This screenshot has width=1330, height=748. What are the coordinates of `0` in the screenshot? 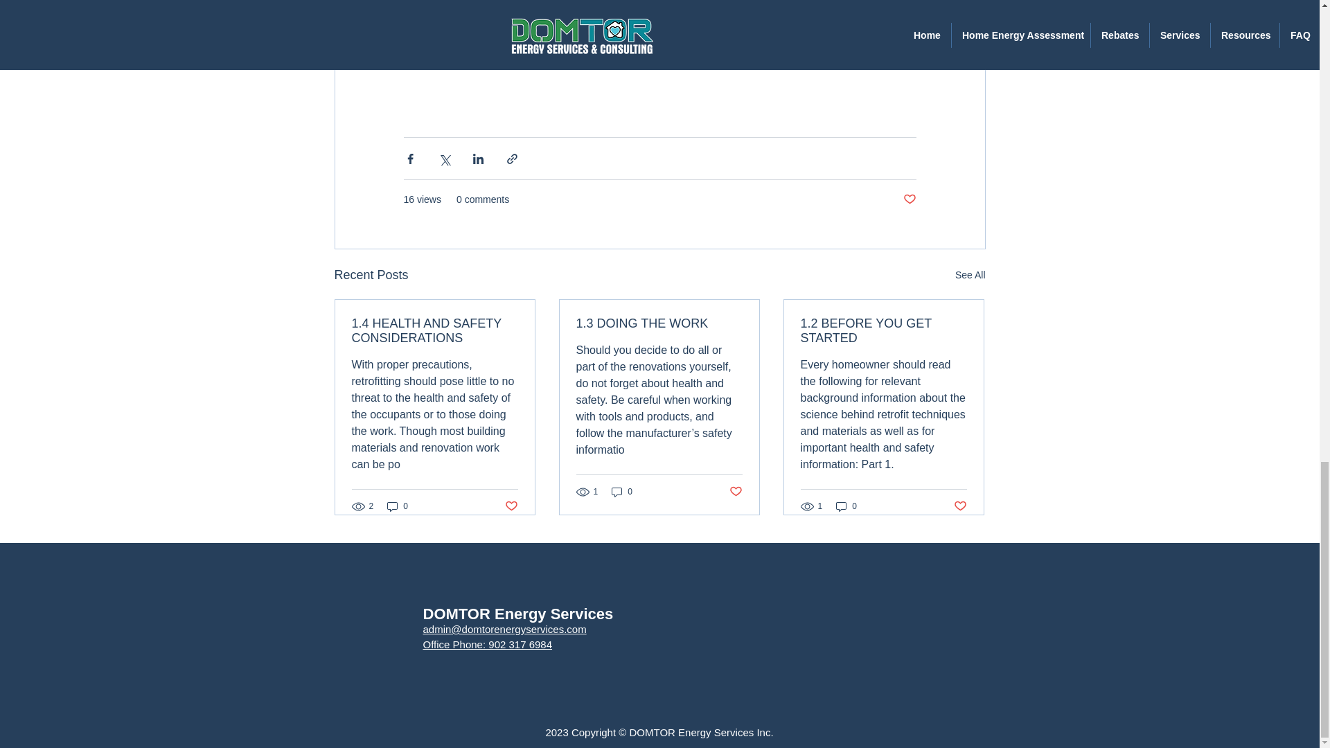 It's located at (398, 506).